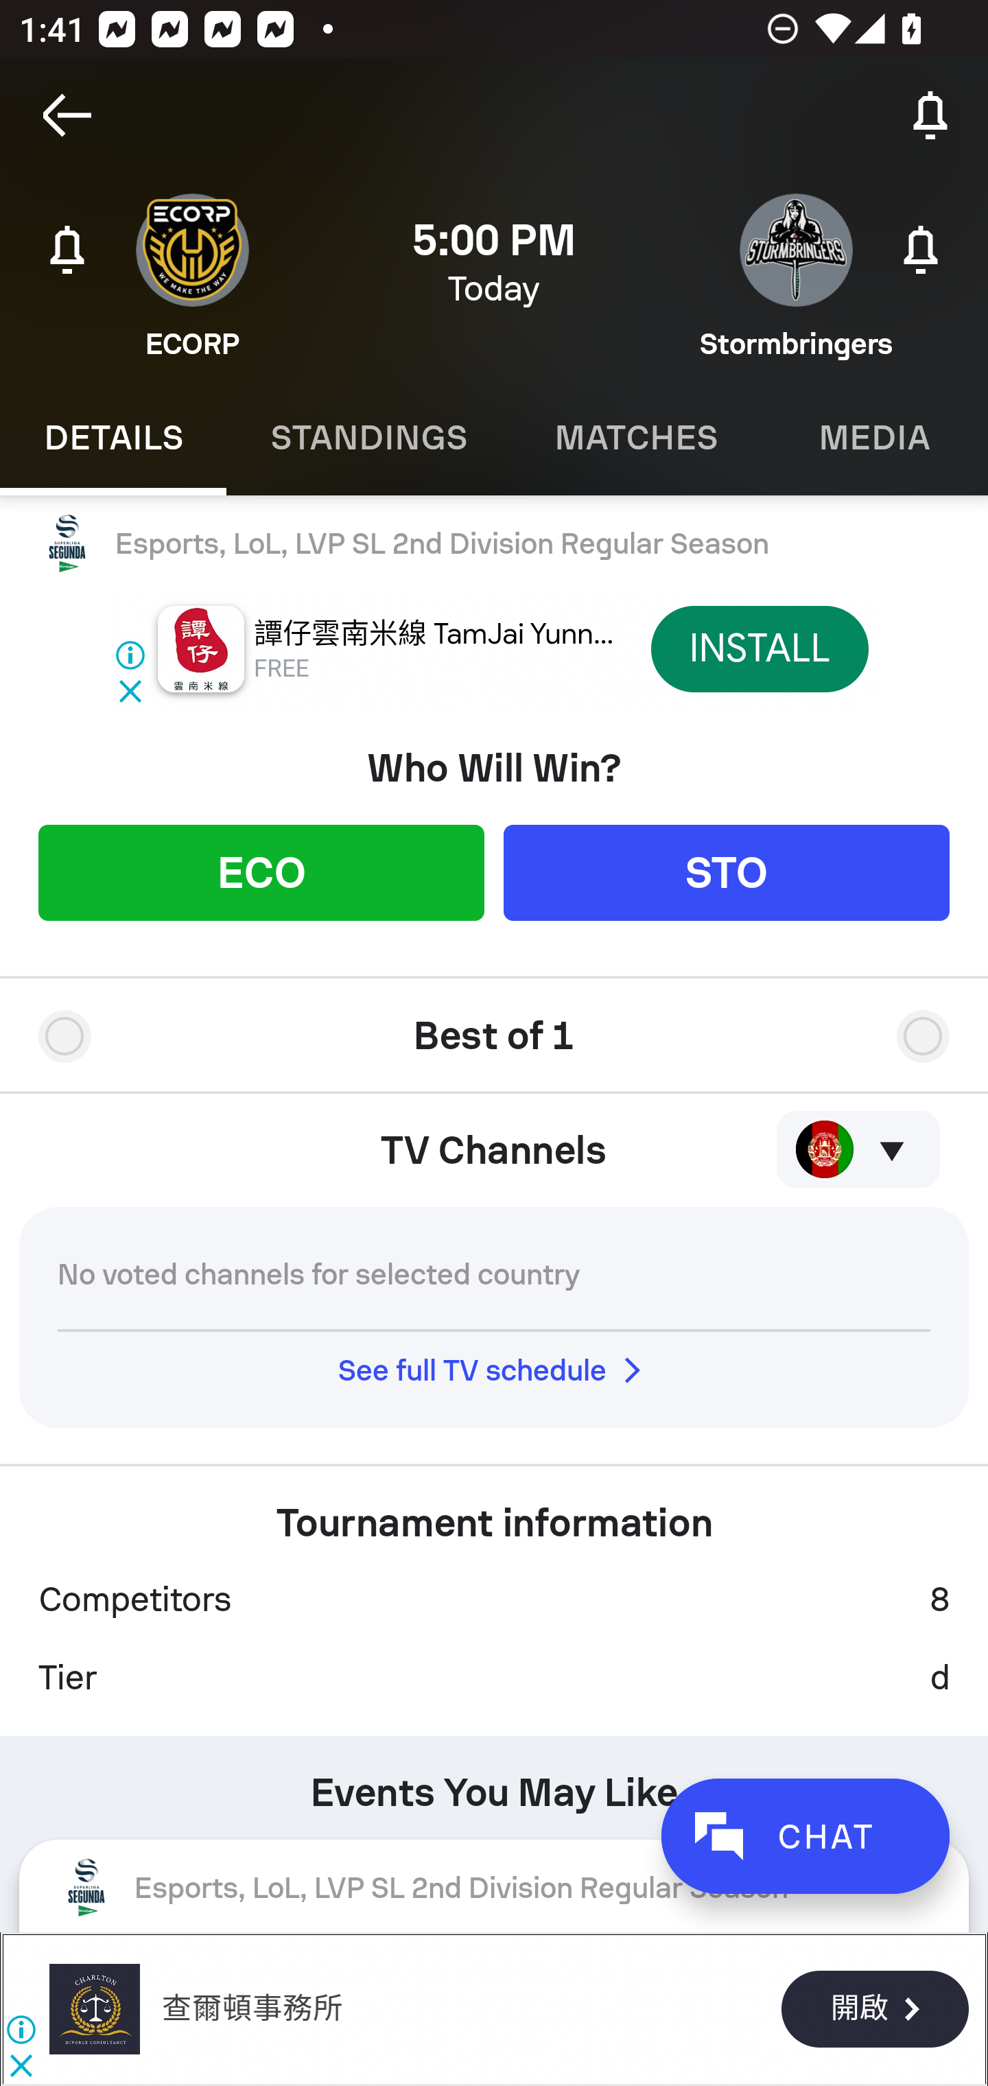 The width and height of the screenshot is (988, 2086). What do you see at coordinates (283, 668) in the screenshot?
I see `FREE` at bounding box center [283, 668].